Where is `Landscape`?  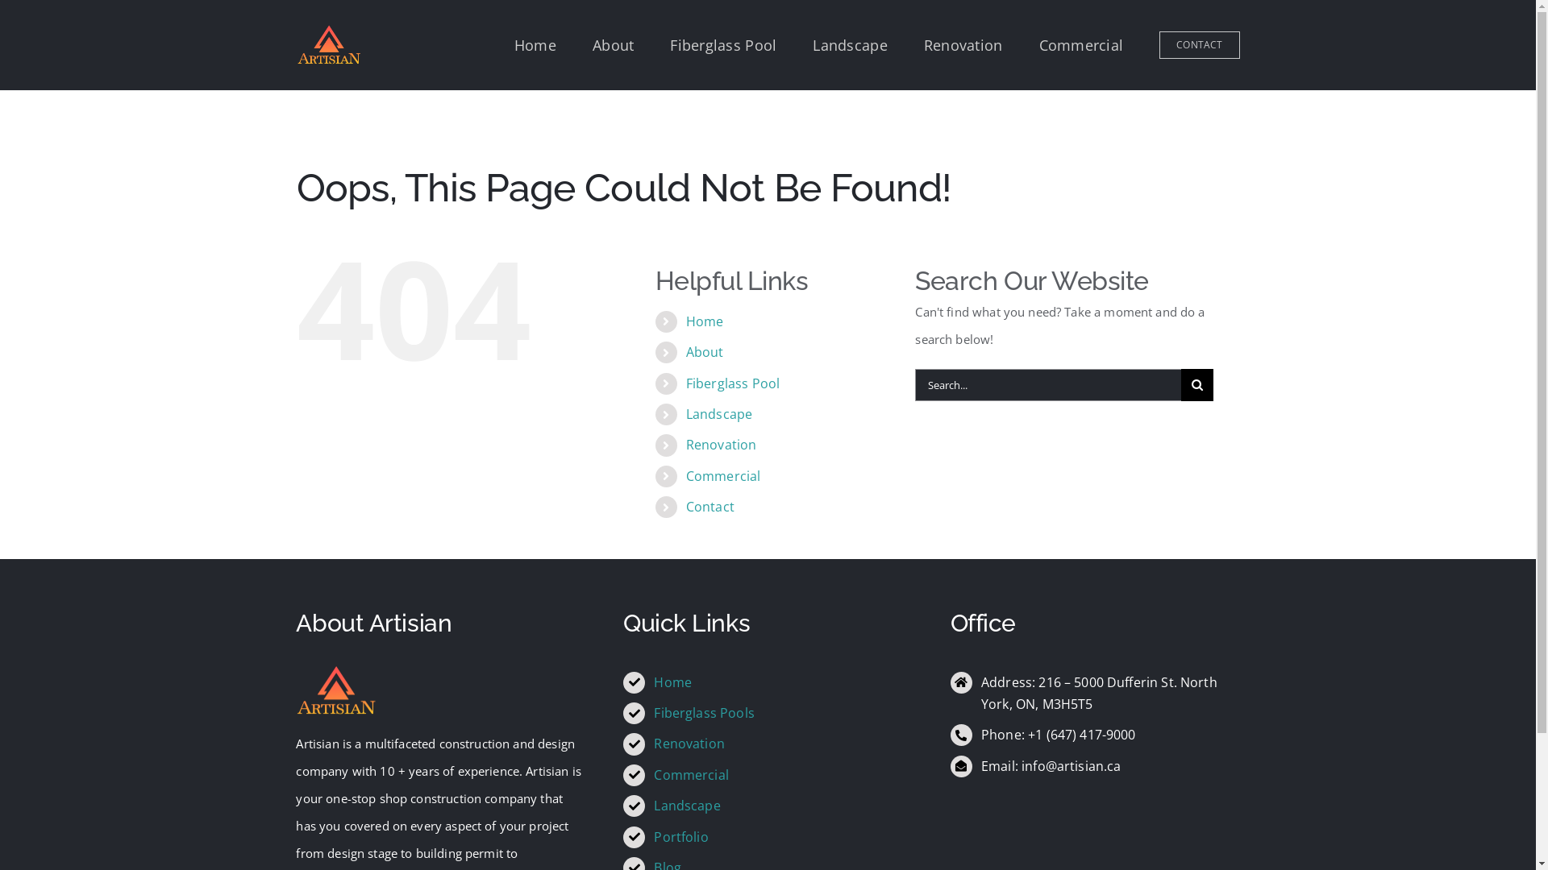
Landscape is located at coordinates (850, 45).